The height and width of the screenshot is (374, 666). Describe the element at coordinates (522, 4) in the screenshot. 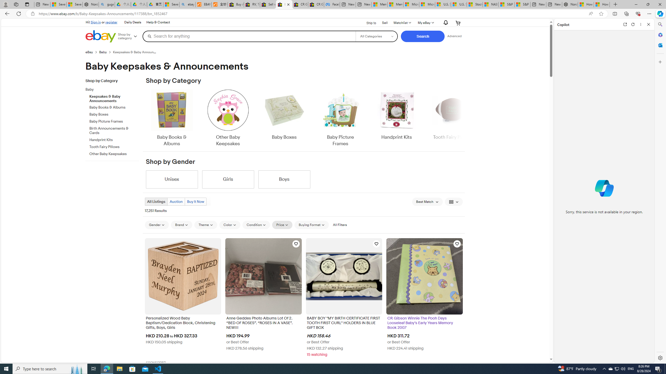

I see `S&P 500, Nasdaq end lower, weighed by Nvidia dip | Watch` at that location.